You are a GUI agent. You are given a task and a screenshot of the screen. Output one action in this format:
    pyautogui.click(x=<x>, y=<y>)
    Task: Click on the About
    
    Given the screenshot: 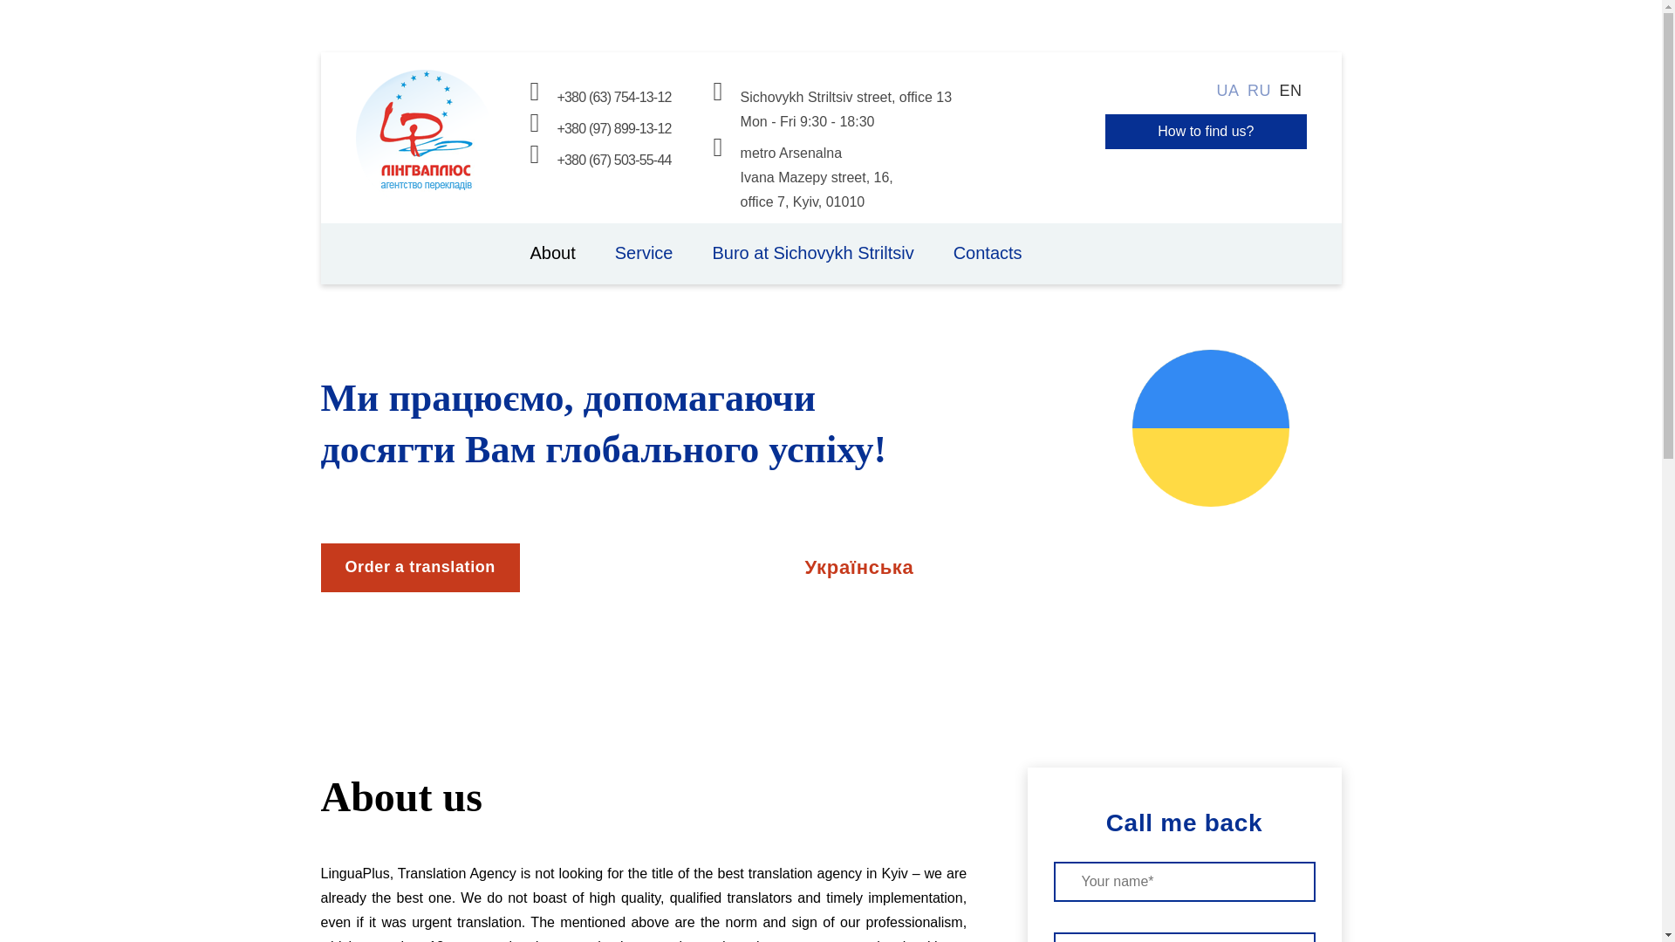 What is the action you would take?
    pyautogui.click(x=553, y=253)
    